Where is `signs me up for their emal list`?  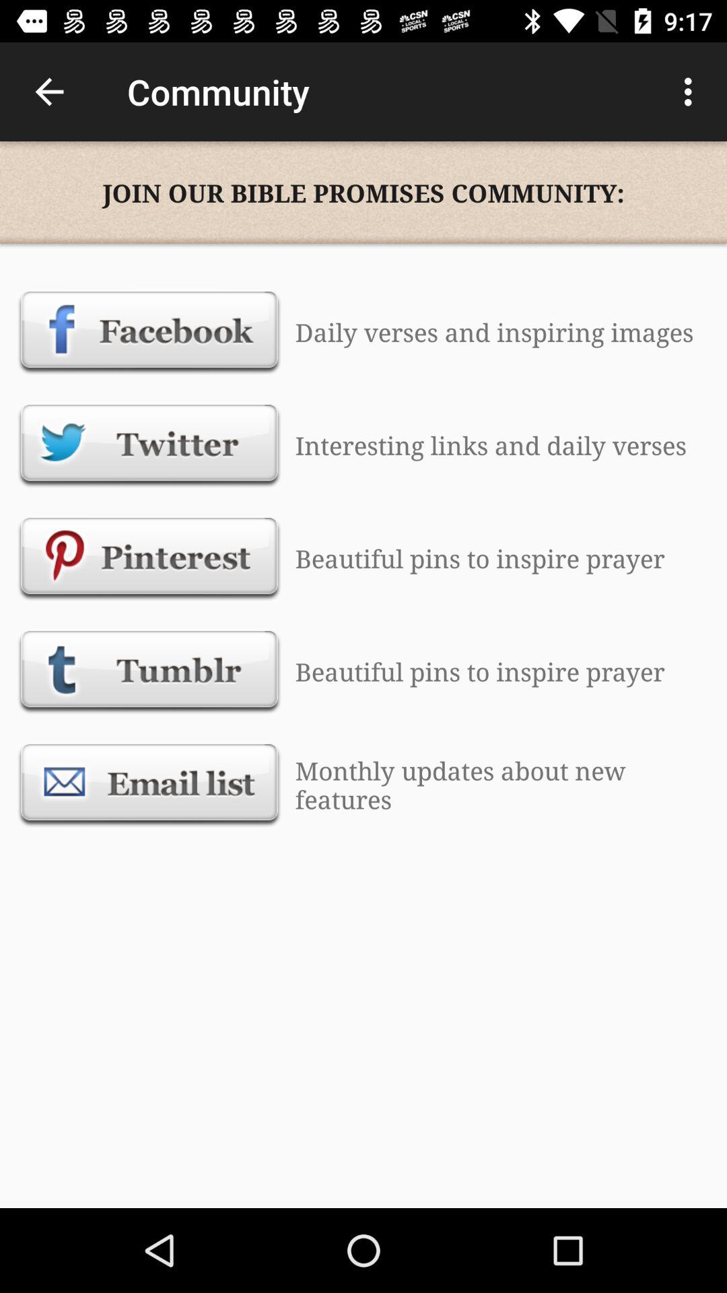
signs me up for their emal list is located at coordinates (149, 785).